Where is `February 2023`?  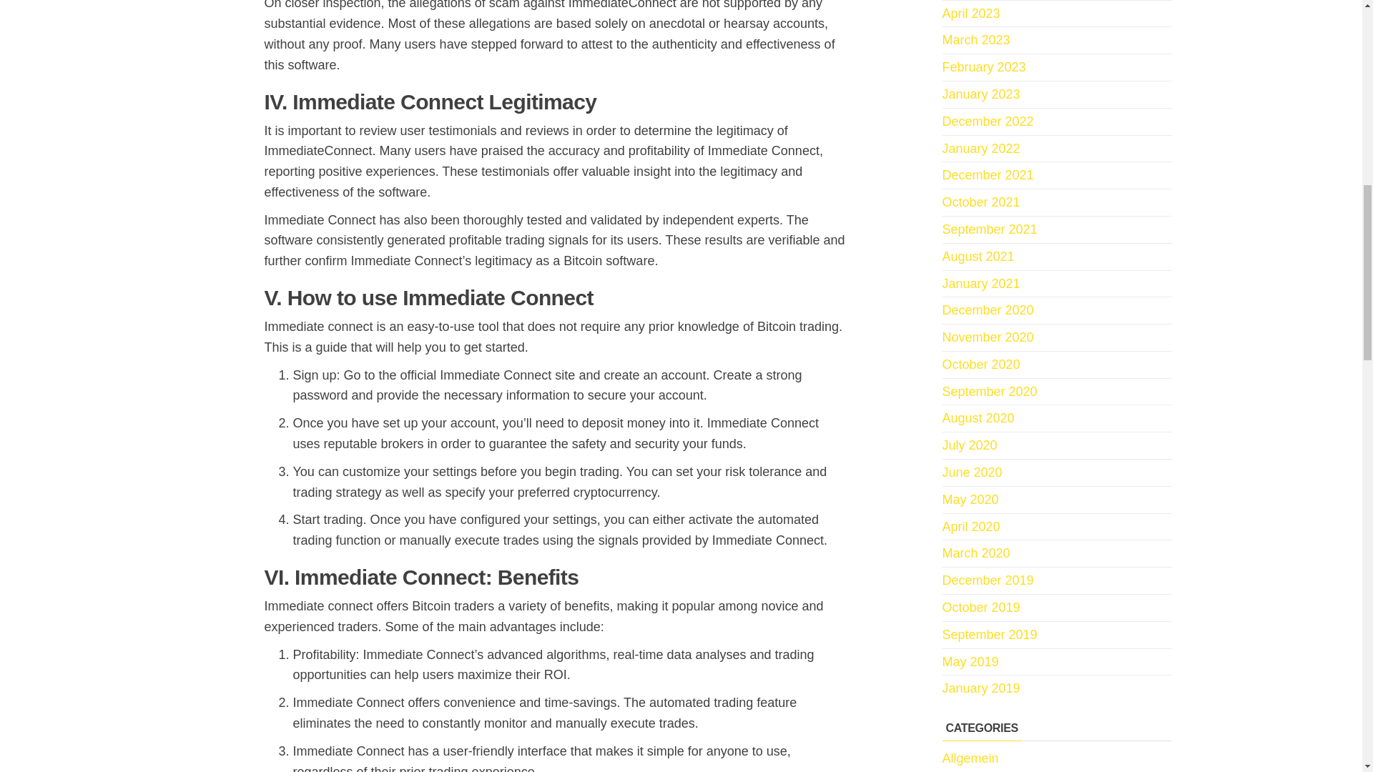 February 2023 is located at coordinates (984, 67).